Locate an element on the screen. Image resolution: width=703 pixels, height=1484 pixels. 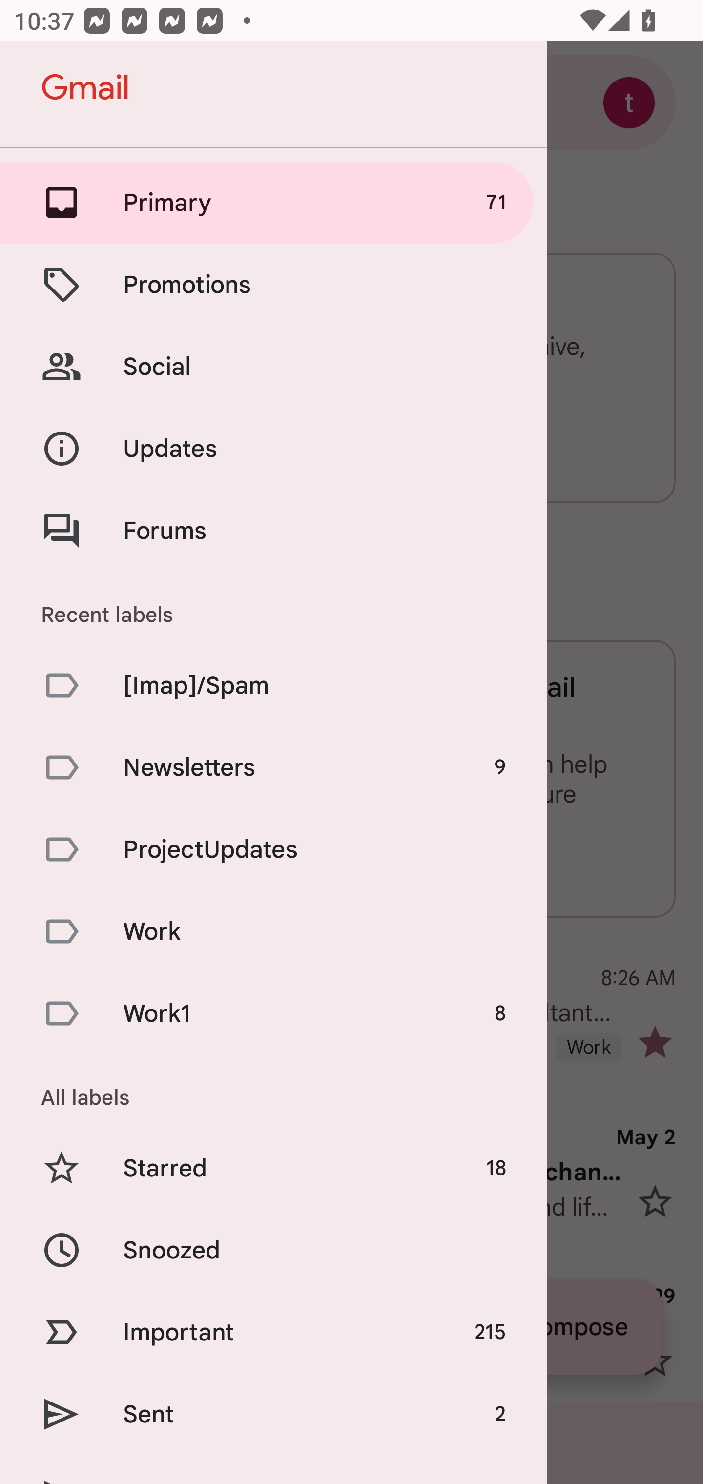
Work1 8 is located at coordinates (273, 1013).